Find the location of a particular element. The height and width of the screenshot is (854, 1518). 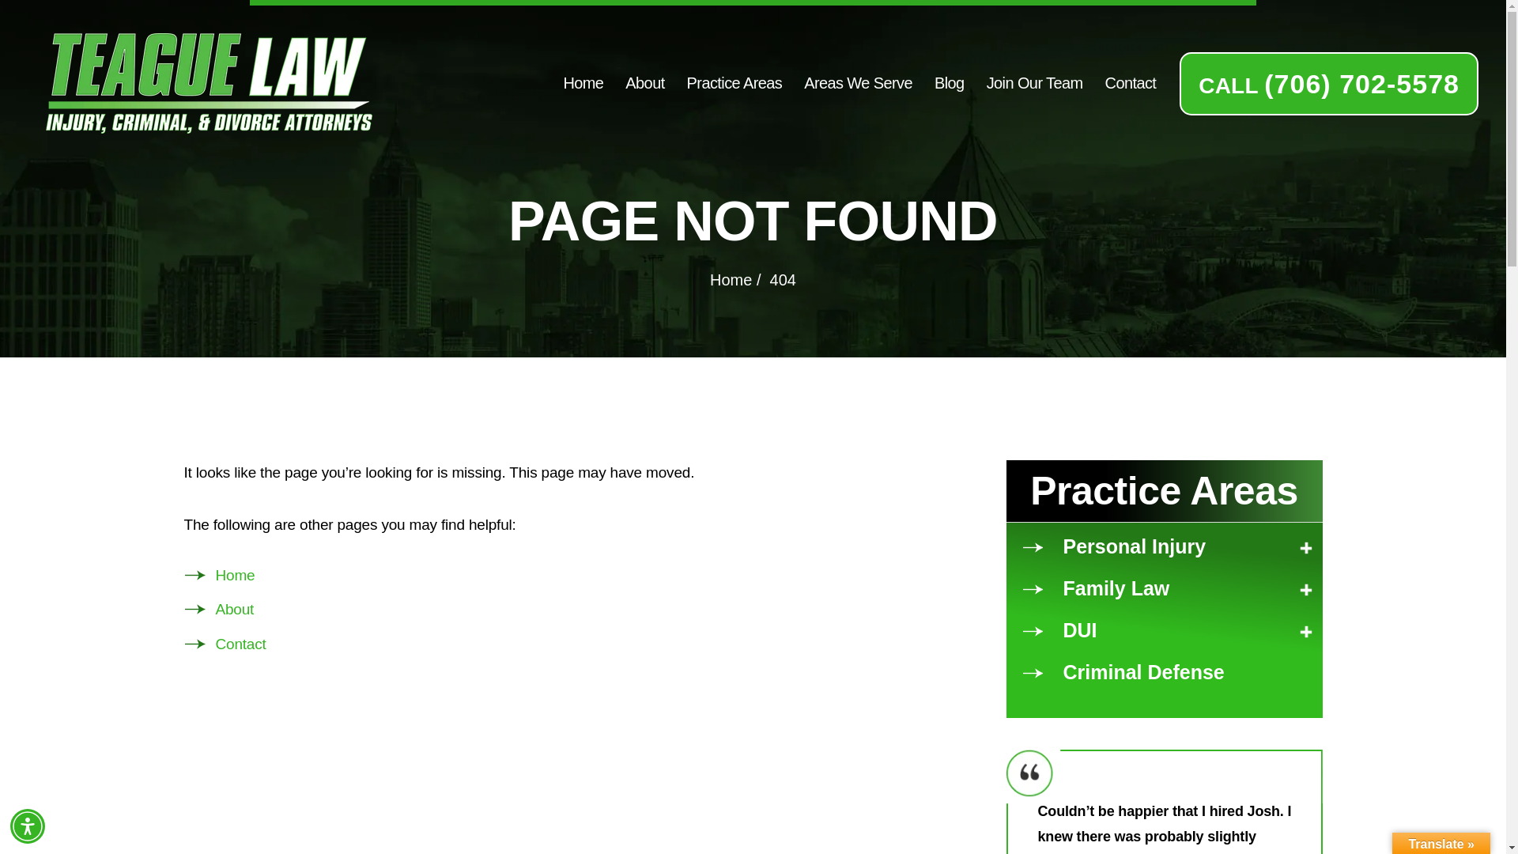

Practice Areas is located at coordinates (735, 82).